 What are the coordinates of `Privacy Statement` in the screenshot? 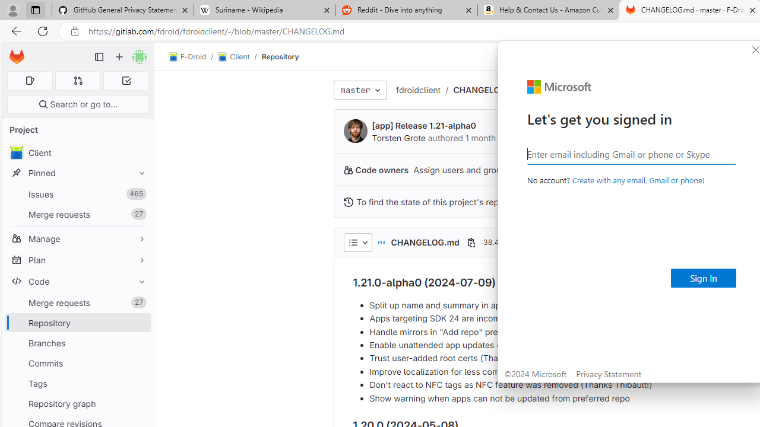 It's located at (609, 374).